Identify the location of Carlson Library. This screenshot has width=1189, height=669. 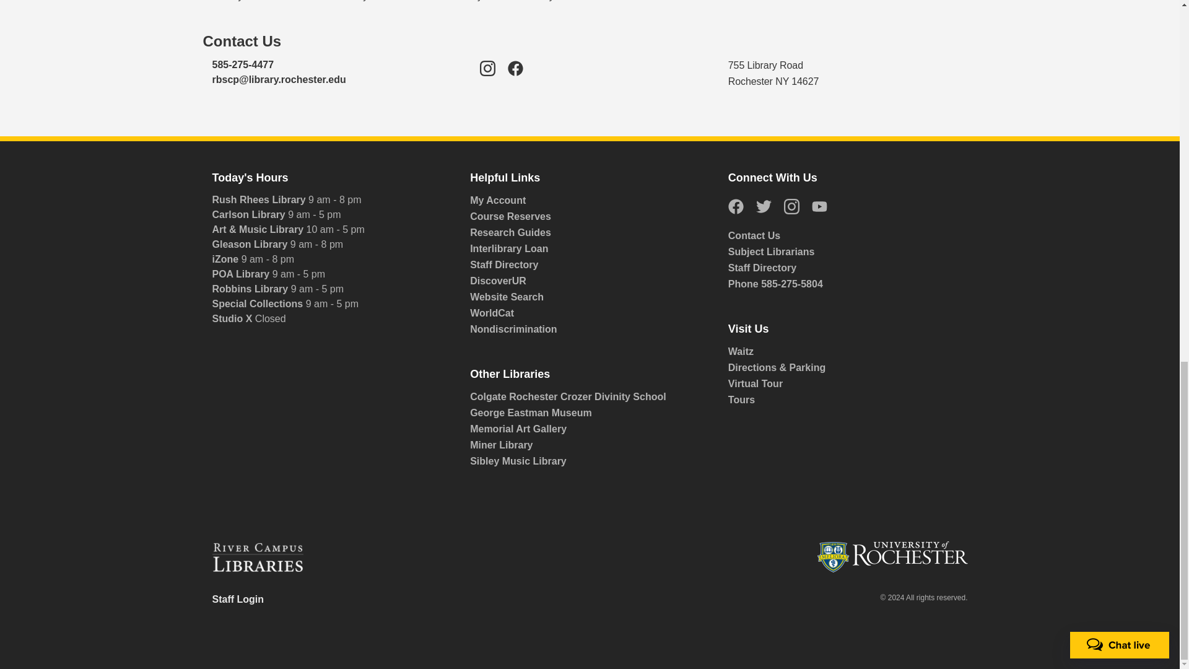
(249, 214).